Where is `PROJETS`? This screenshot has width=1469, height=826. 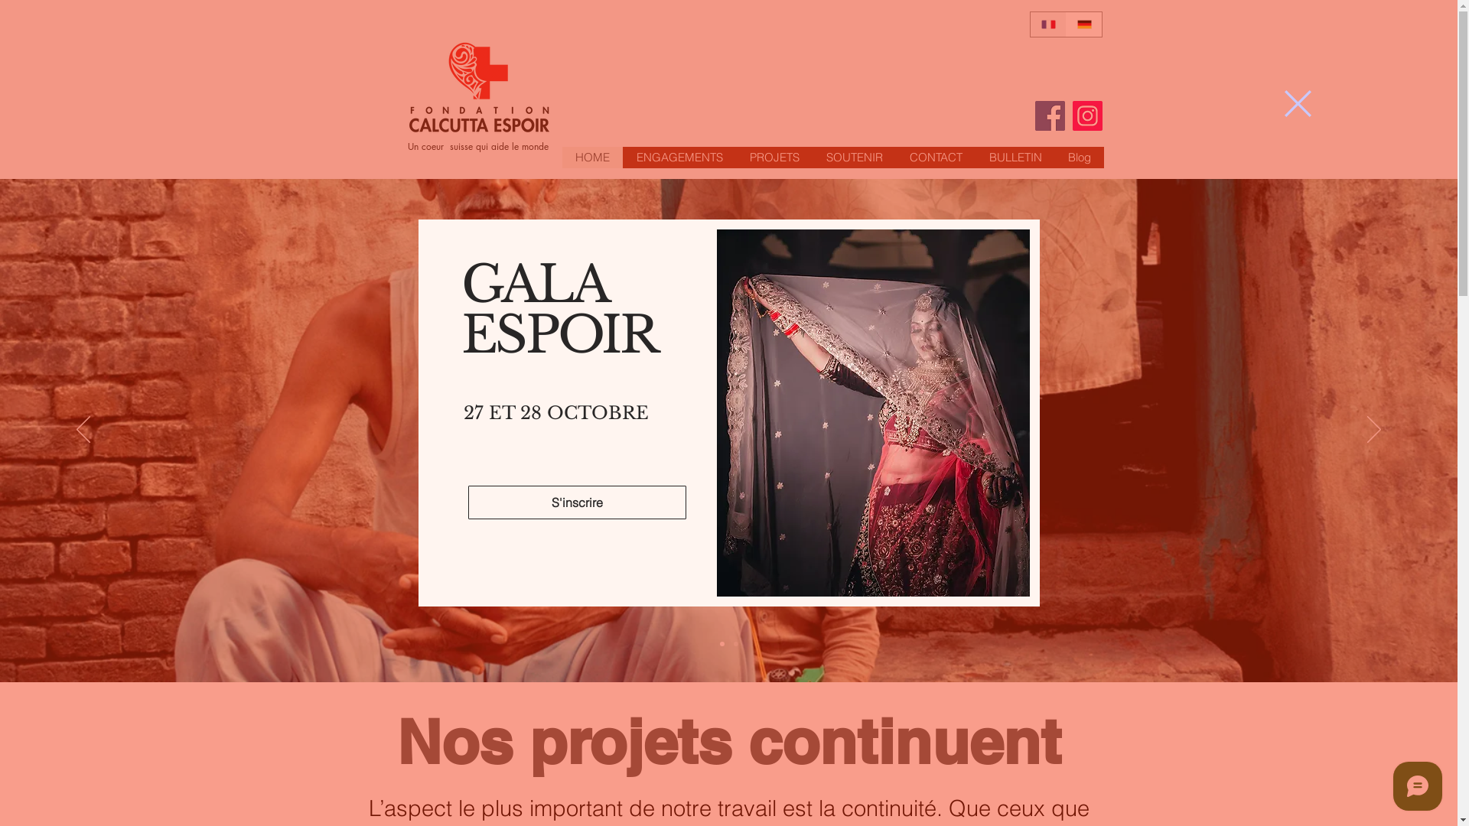
PROJETS is located at coordinates (774, 158).